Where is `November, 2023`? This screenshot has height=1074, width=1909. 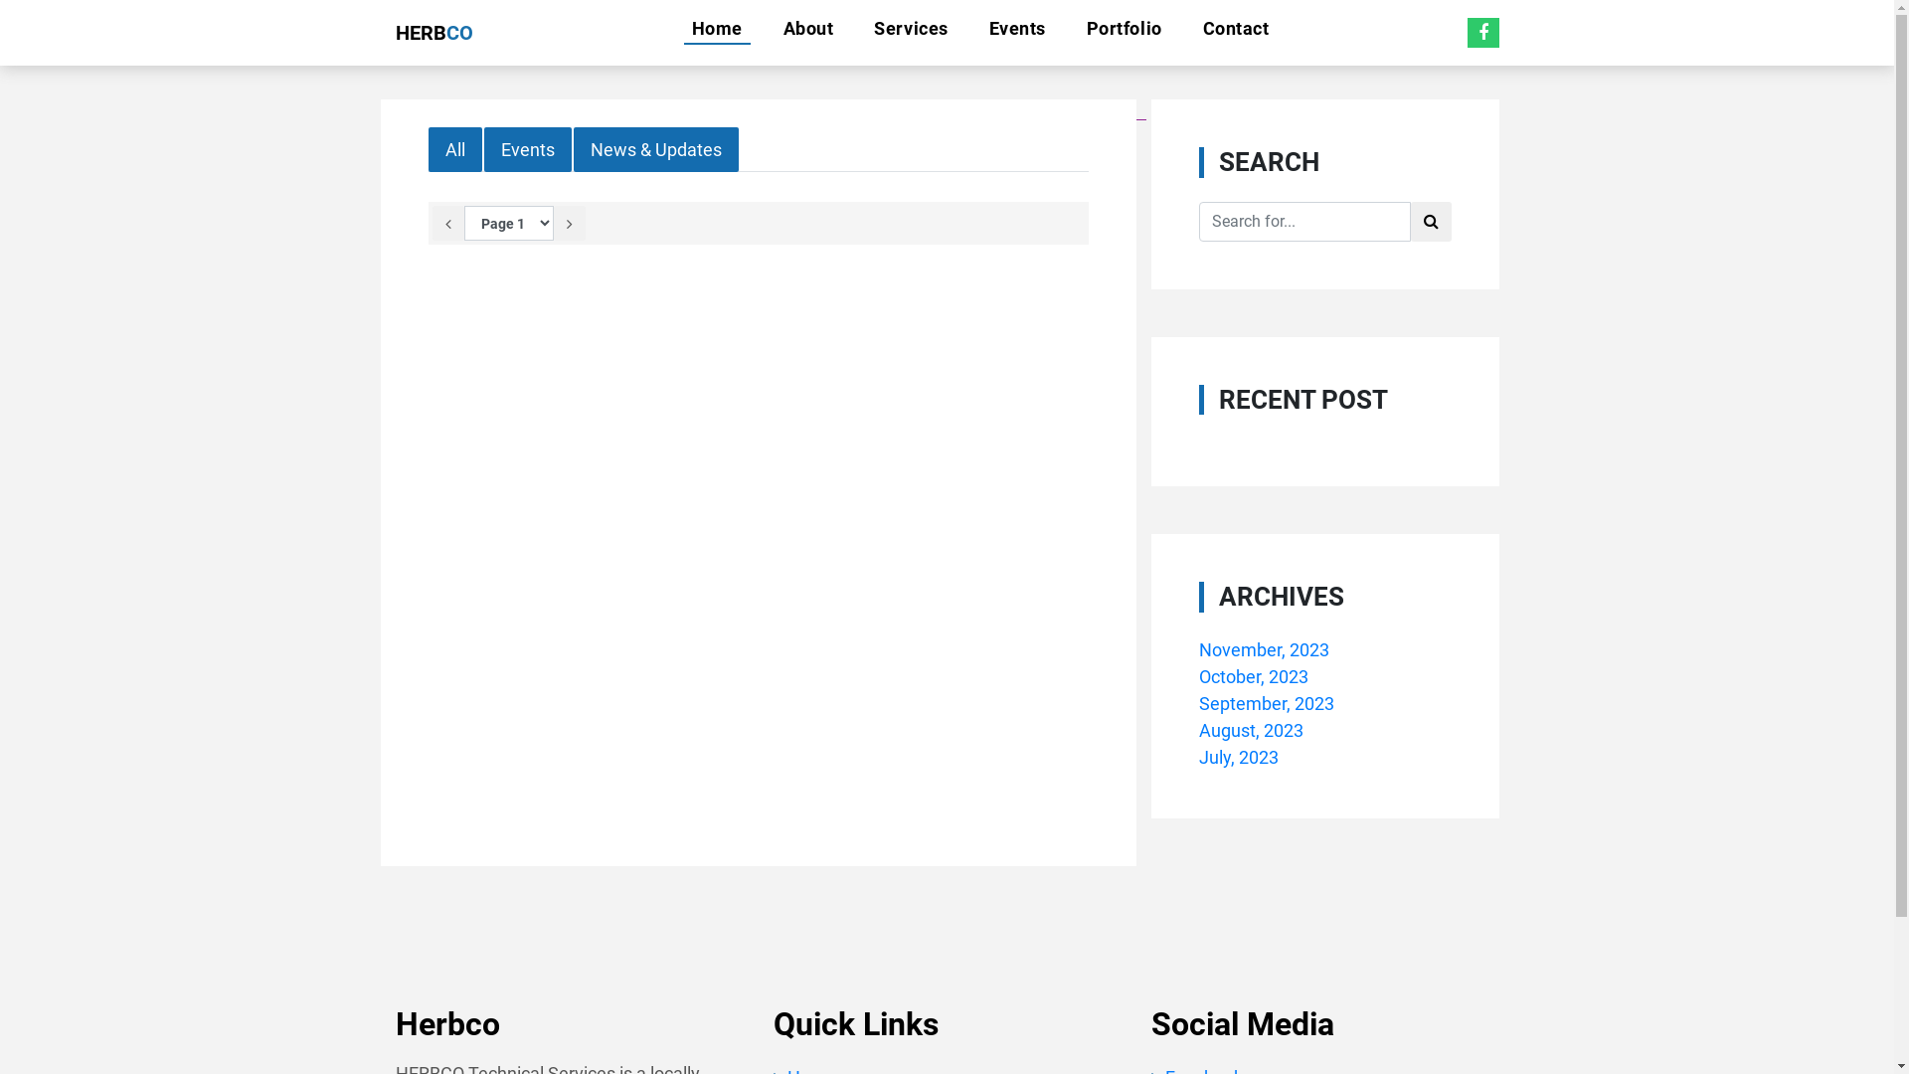 November, 2023 is located at coordinates (1265, 650).